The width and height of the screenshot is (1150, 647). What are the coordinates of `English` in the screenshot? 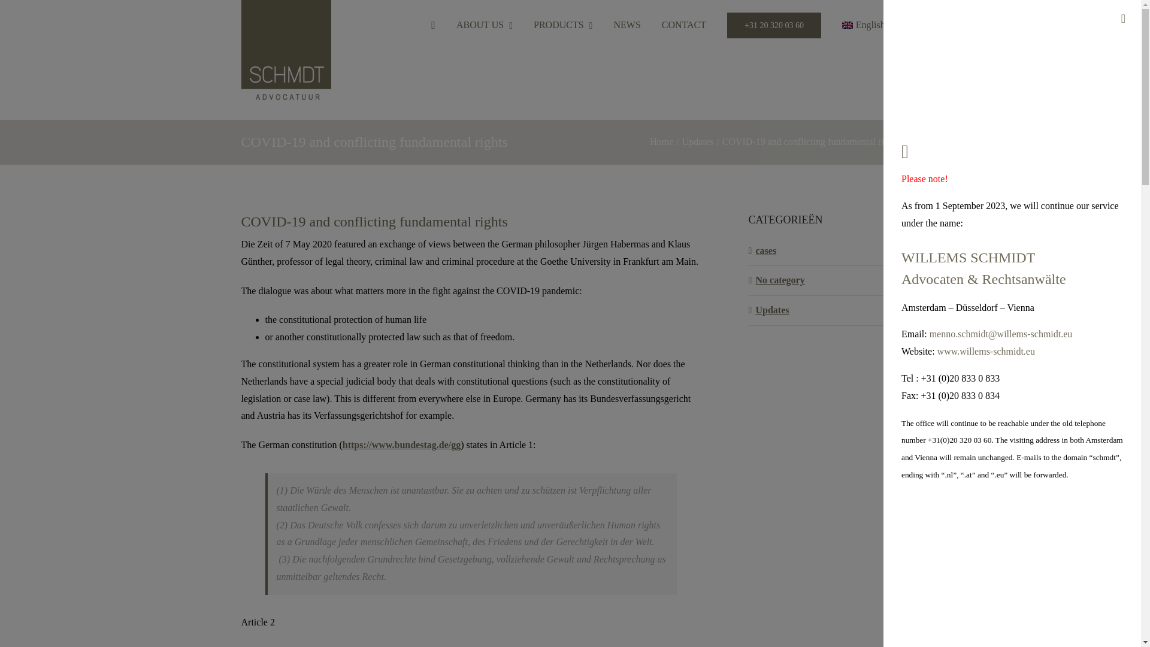 It's located at (868, 25).